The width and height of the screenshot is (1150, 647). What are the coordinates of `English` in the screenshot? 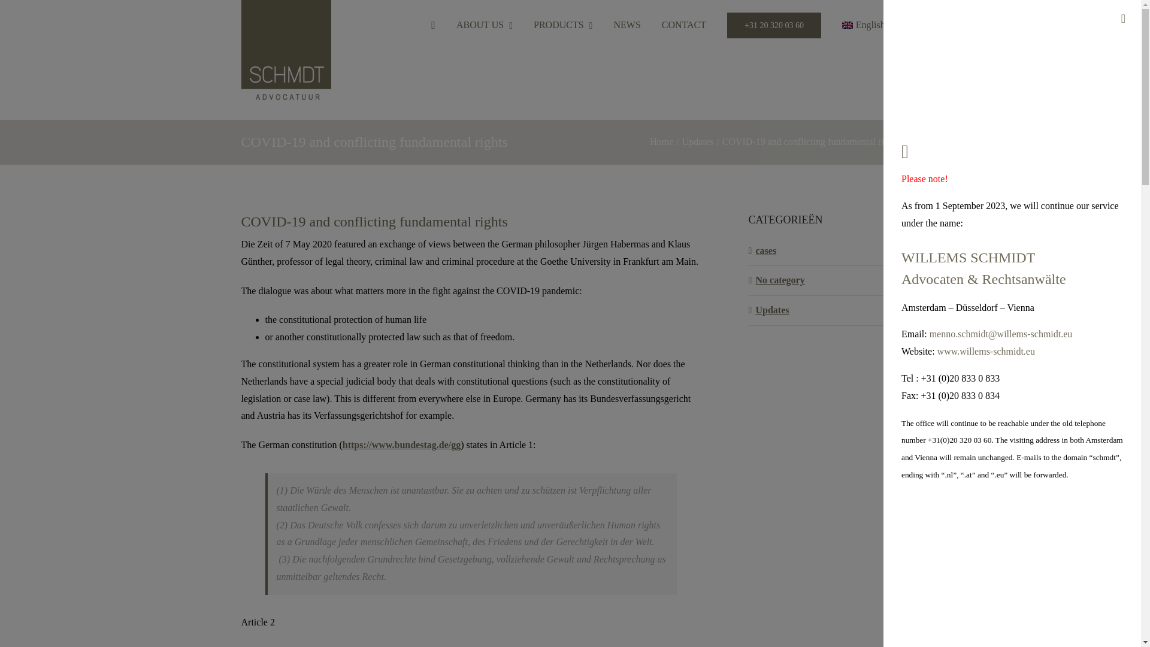 It's located at (868, 25).